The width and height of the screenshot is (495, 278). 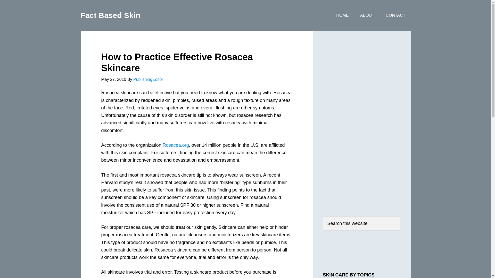 I want to click on How to Practice Effective Rosacea Skincare, so click(x=177, y=62).